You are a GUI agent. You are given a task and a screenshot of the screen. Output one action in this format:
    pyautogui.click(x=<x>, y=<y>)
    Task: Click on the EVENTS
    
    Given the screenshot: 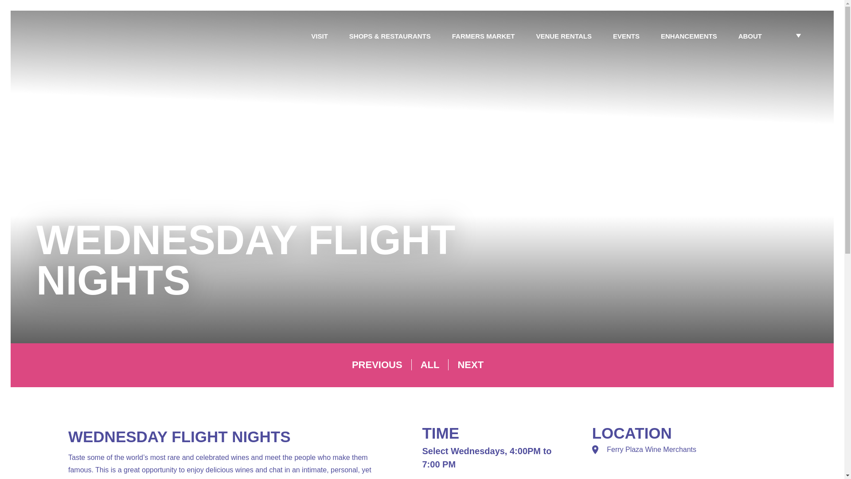 What is the action you would take?
    pyautogui.click(x=626, y=36)
    